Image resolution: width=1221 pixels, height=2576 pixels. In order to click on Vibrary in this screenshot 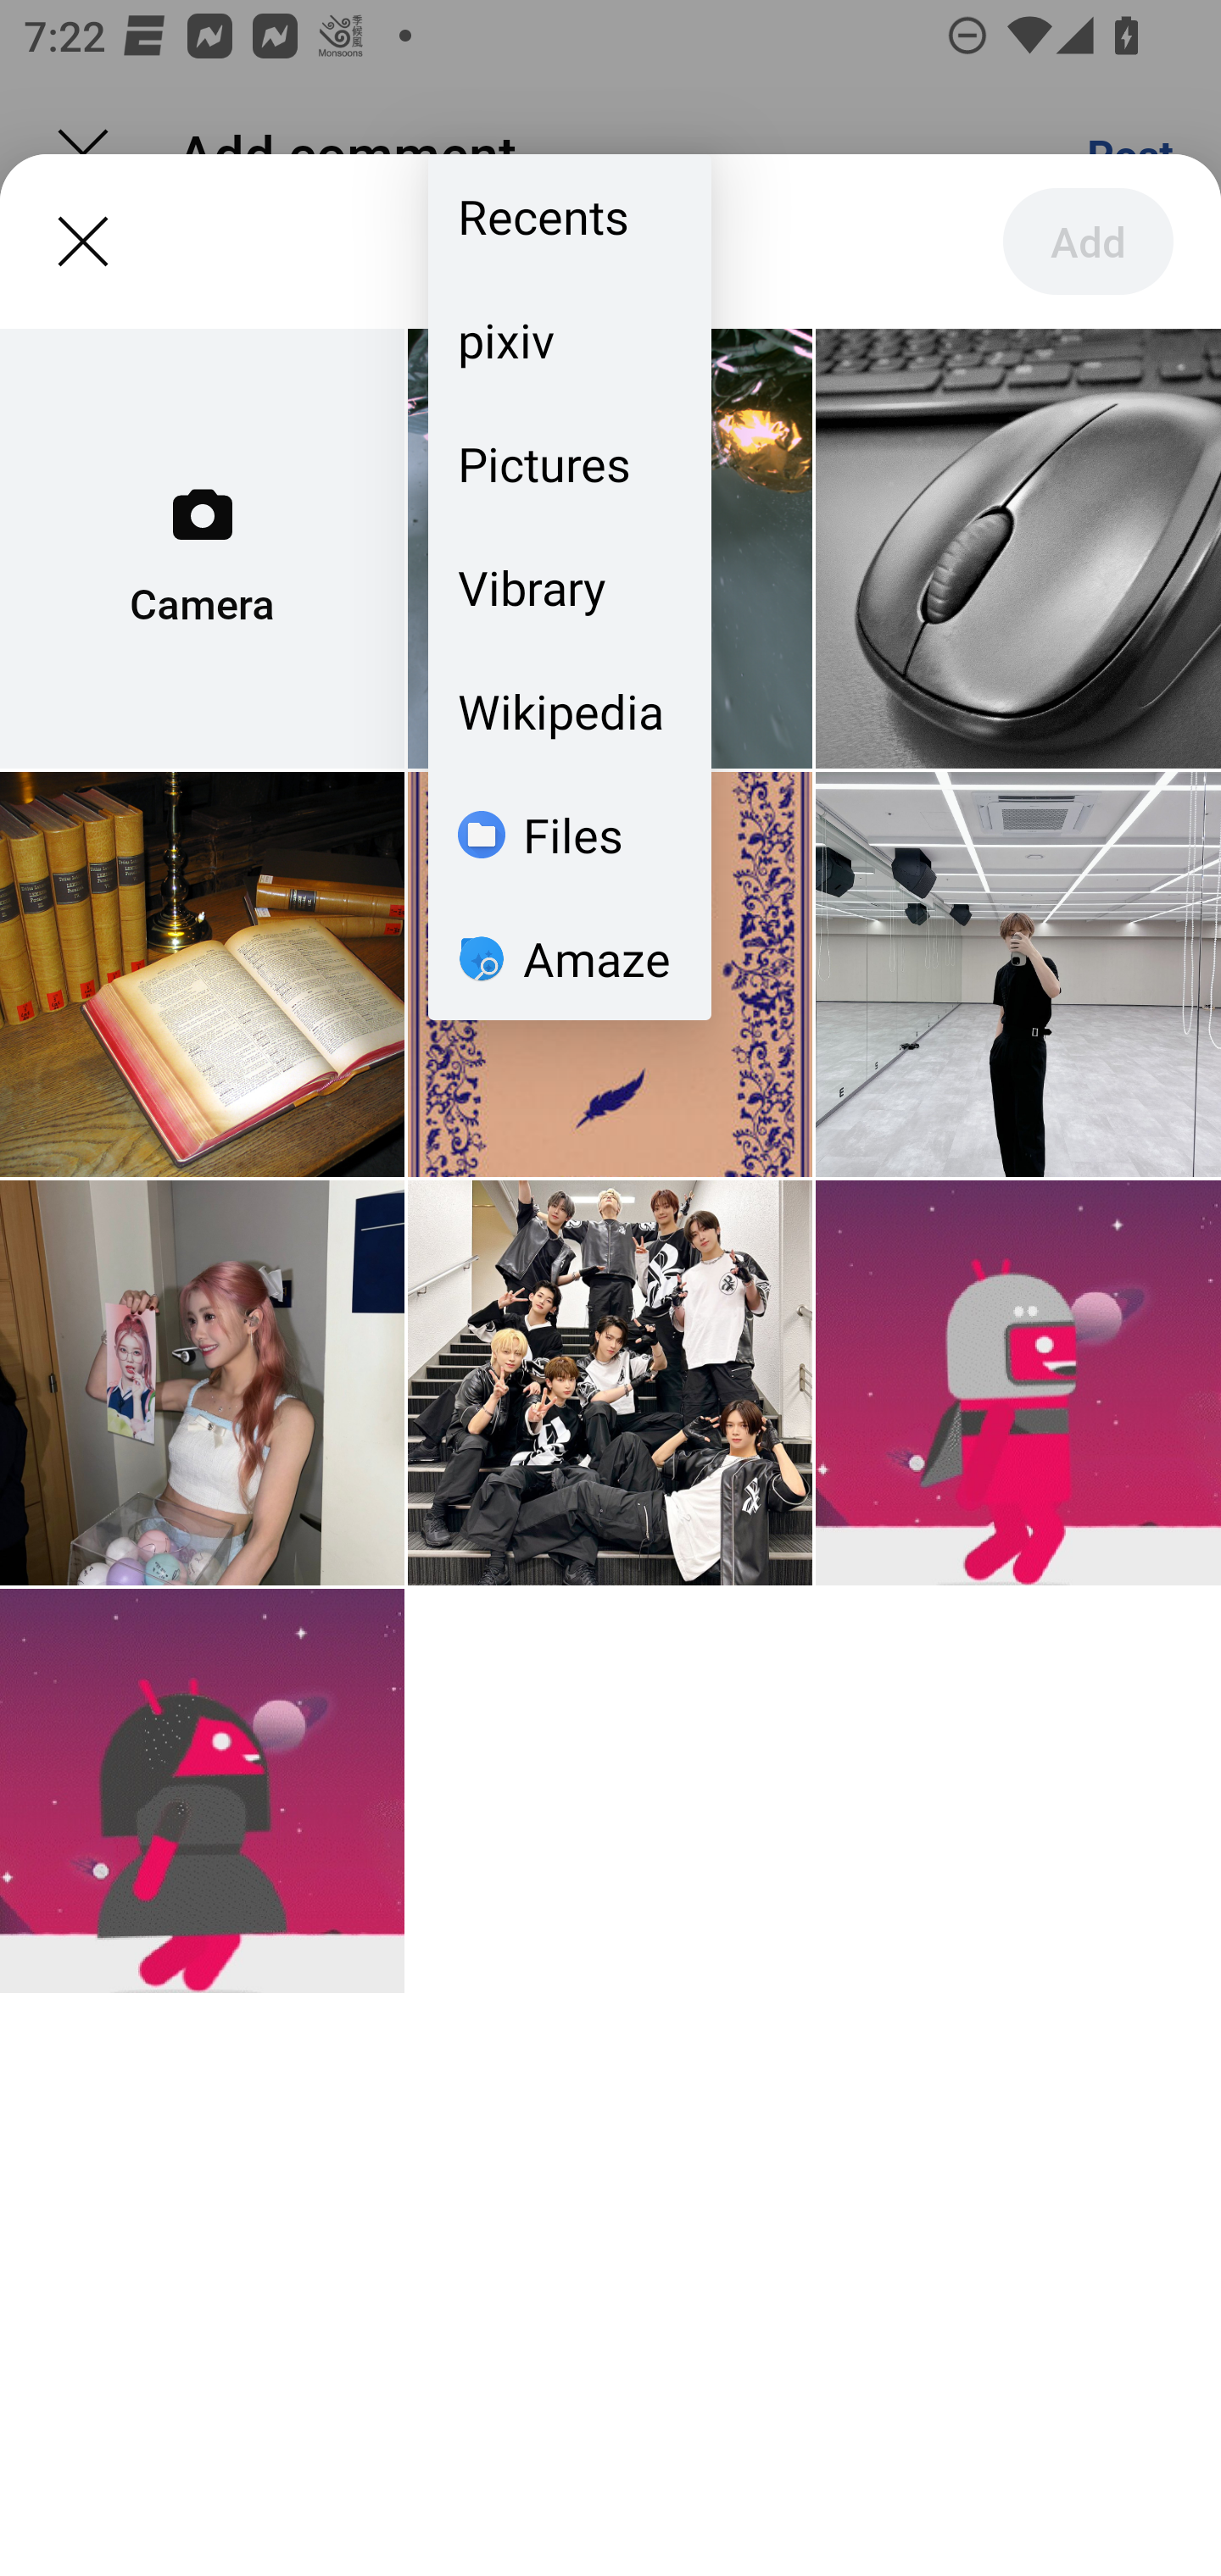, I will do `click(570, 587)`.